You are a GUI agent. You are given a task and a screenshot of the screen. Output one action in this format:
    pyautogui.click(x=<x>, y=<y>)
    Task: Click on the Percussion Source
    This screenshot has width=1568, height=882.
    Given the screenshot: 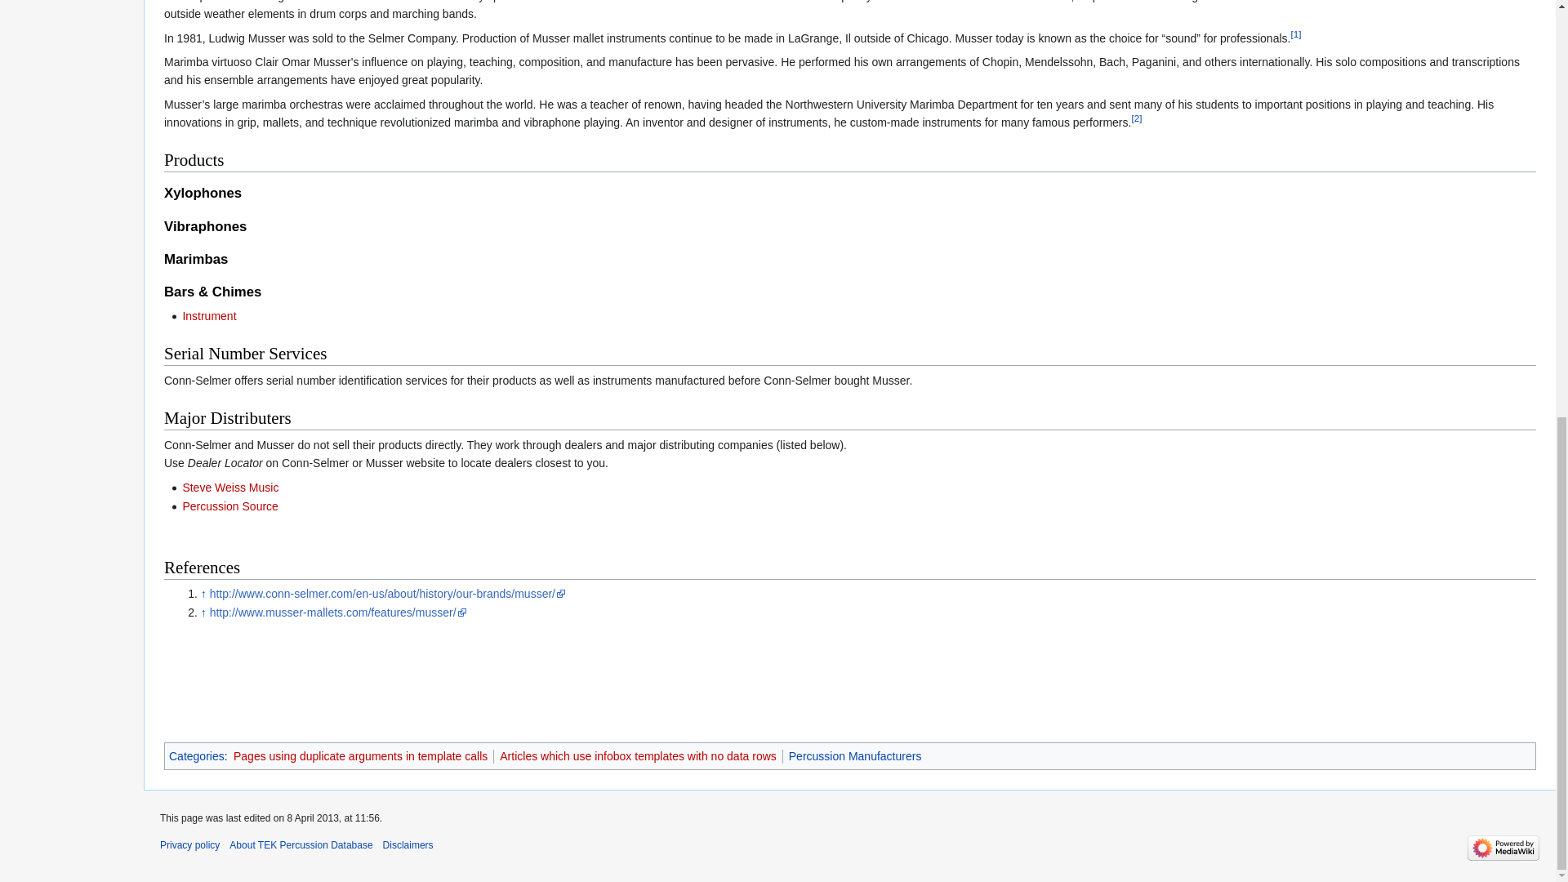 What is the action you would take?
    pyautogui.click(x=230, y=506)
    